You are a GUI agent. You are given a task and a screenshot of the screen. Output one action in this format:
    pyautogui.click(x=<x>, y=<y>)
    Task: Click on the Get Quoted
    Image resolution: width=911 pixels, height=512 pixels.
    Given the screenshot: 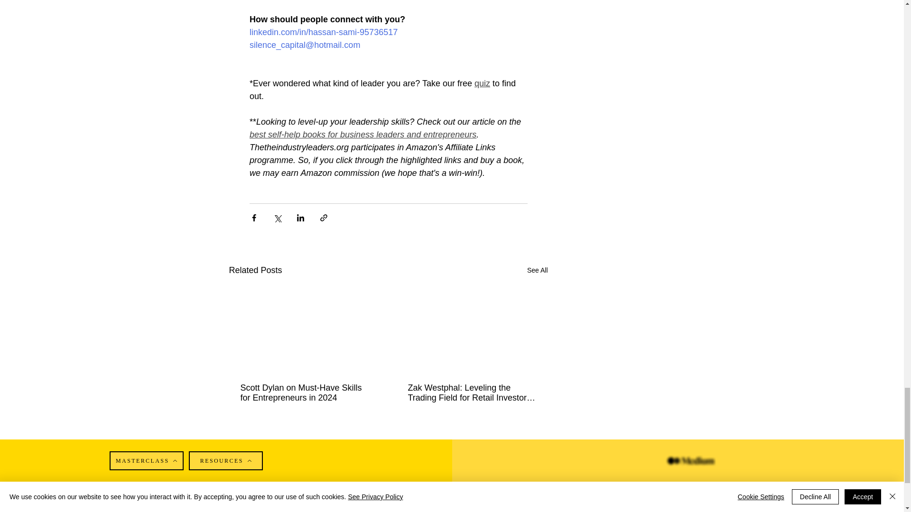 What is the action you would take?
    pyautogui.click(x=150, y=510)
    